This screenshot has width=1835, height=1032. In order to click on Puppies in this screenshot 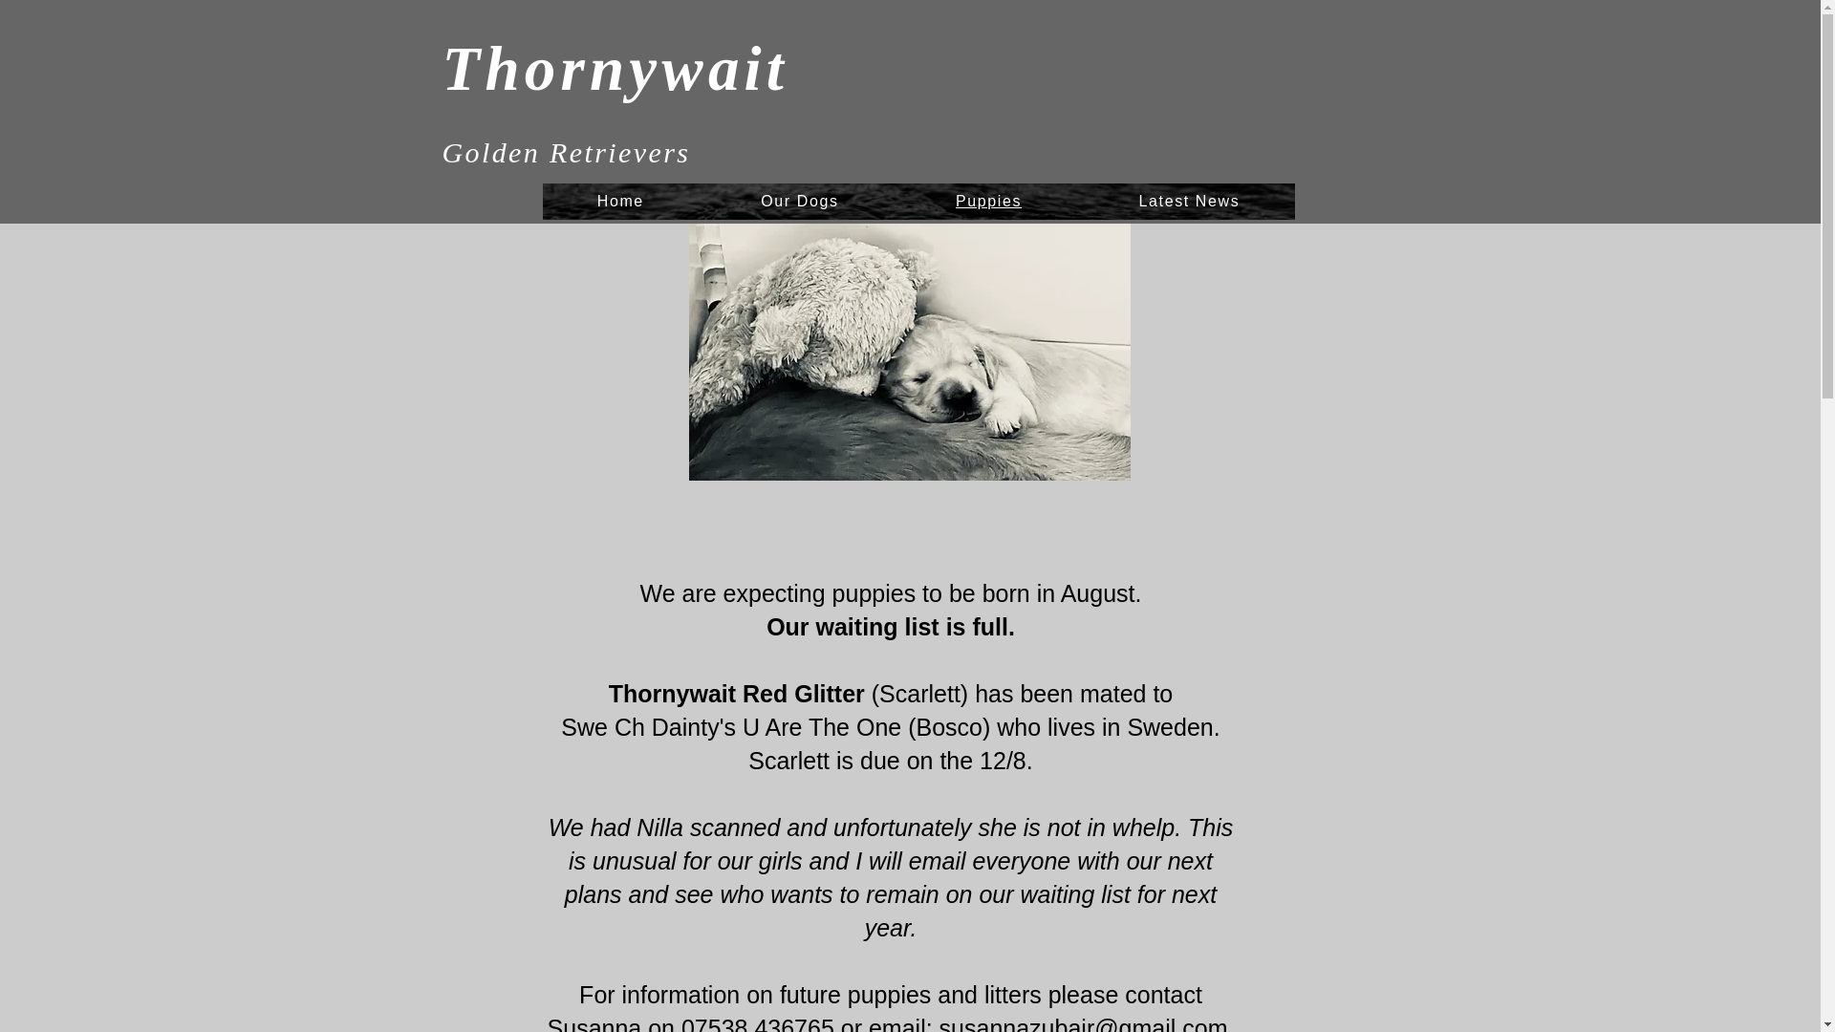, I will do `click(988, 202)`.